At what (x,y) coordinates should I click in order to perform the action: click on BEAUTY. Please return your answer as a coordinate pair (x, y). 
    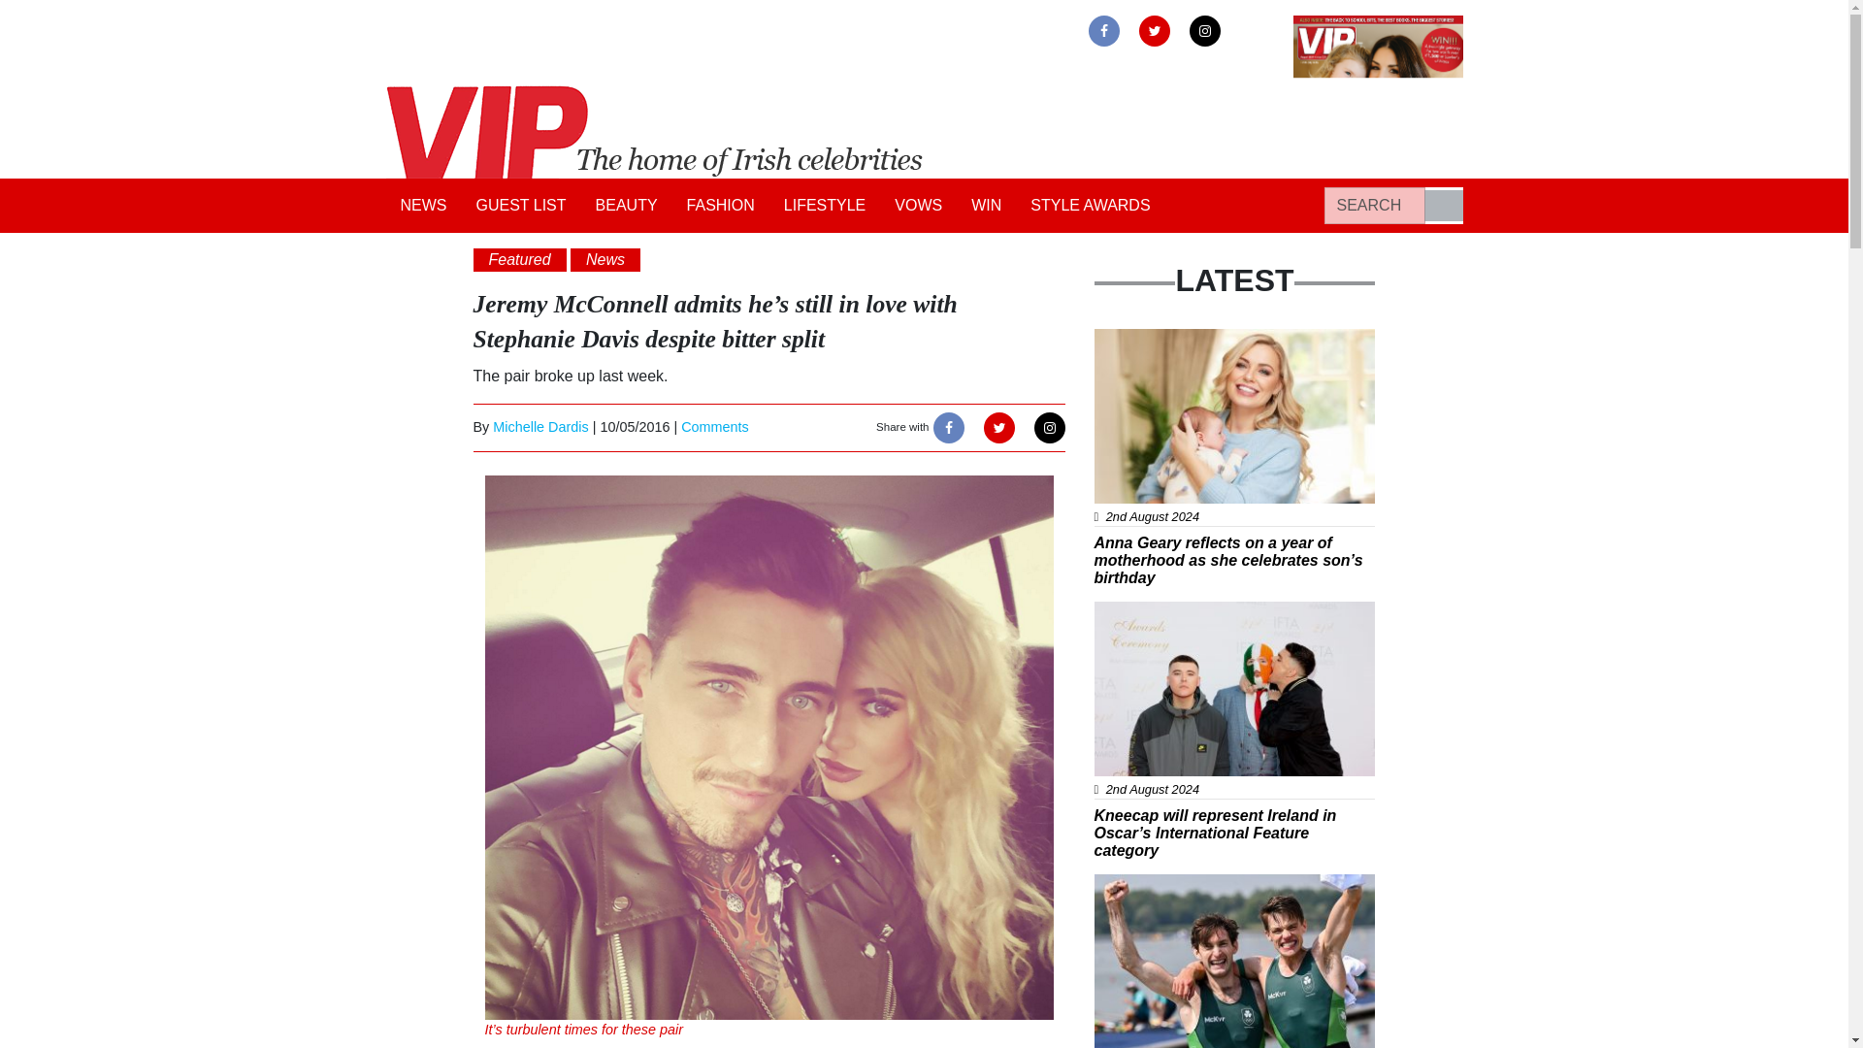
    Looking at the image, I should click on (627, 206).